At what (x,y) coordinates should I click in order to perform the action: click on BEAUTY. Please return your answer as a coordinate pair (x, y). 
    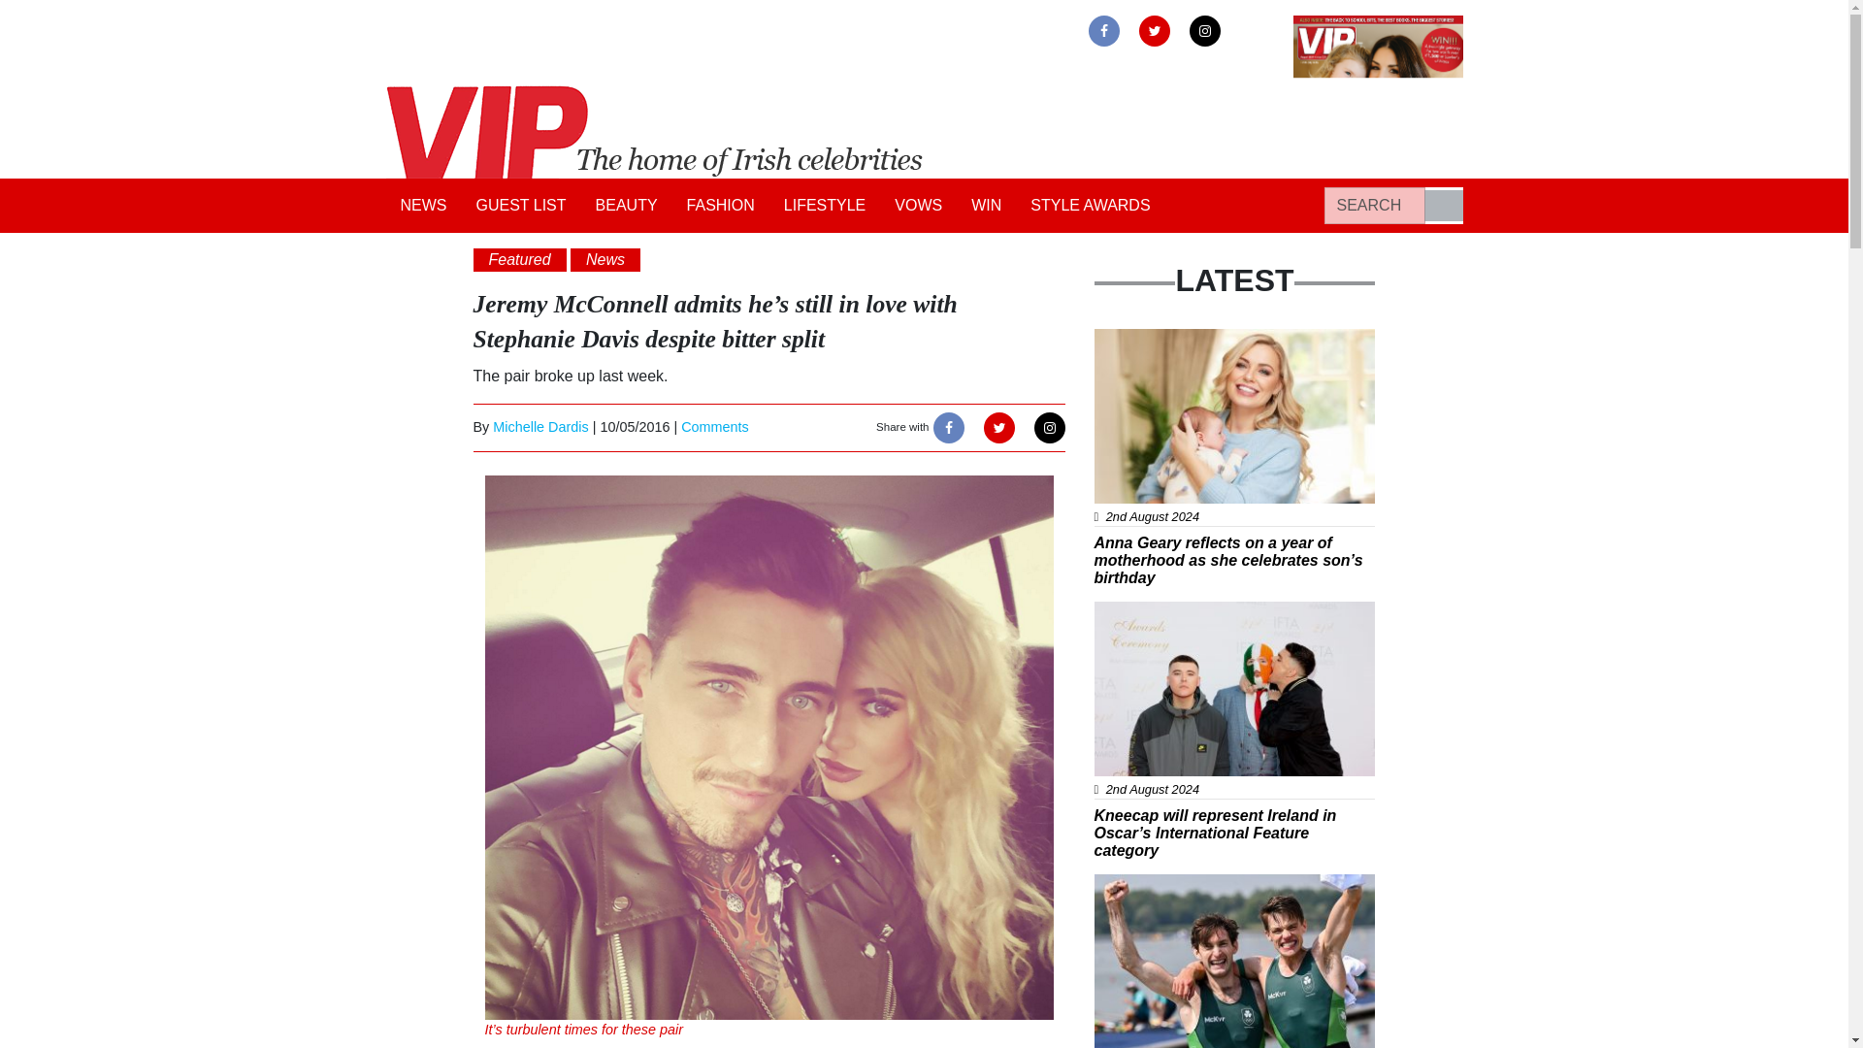
    Looking at the image, I should click on (627, 206).